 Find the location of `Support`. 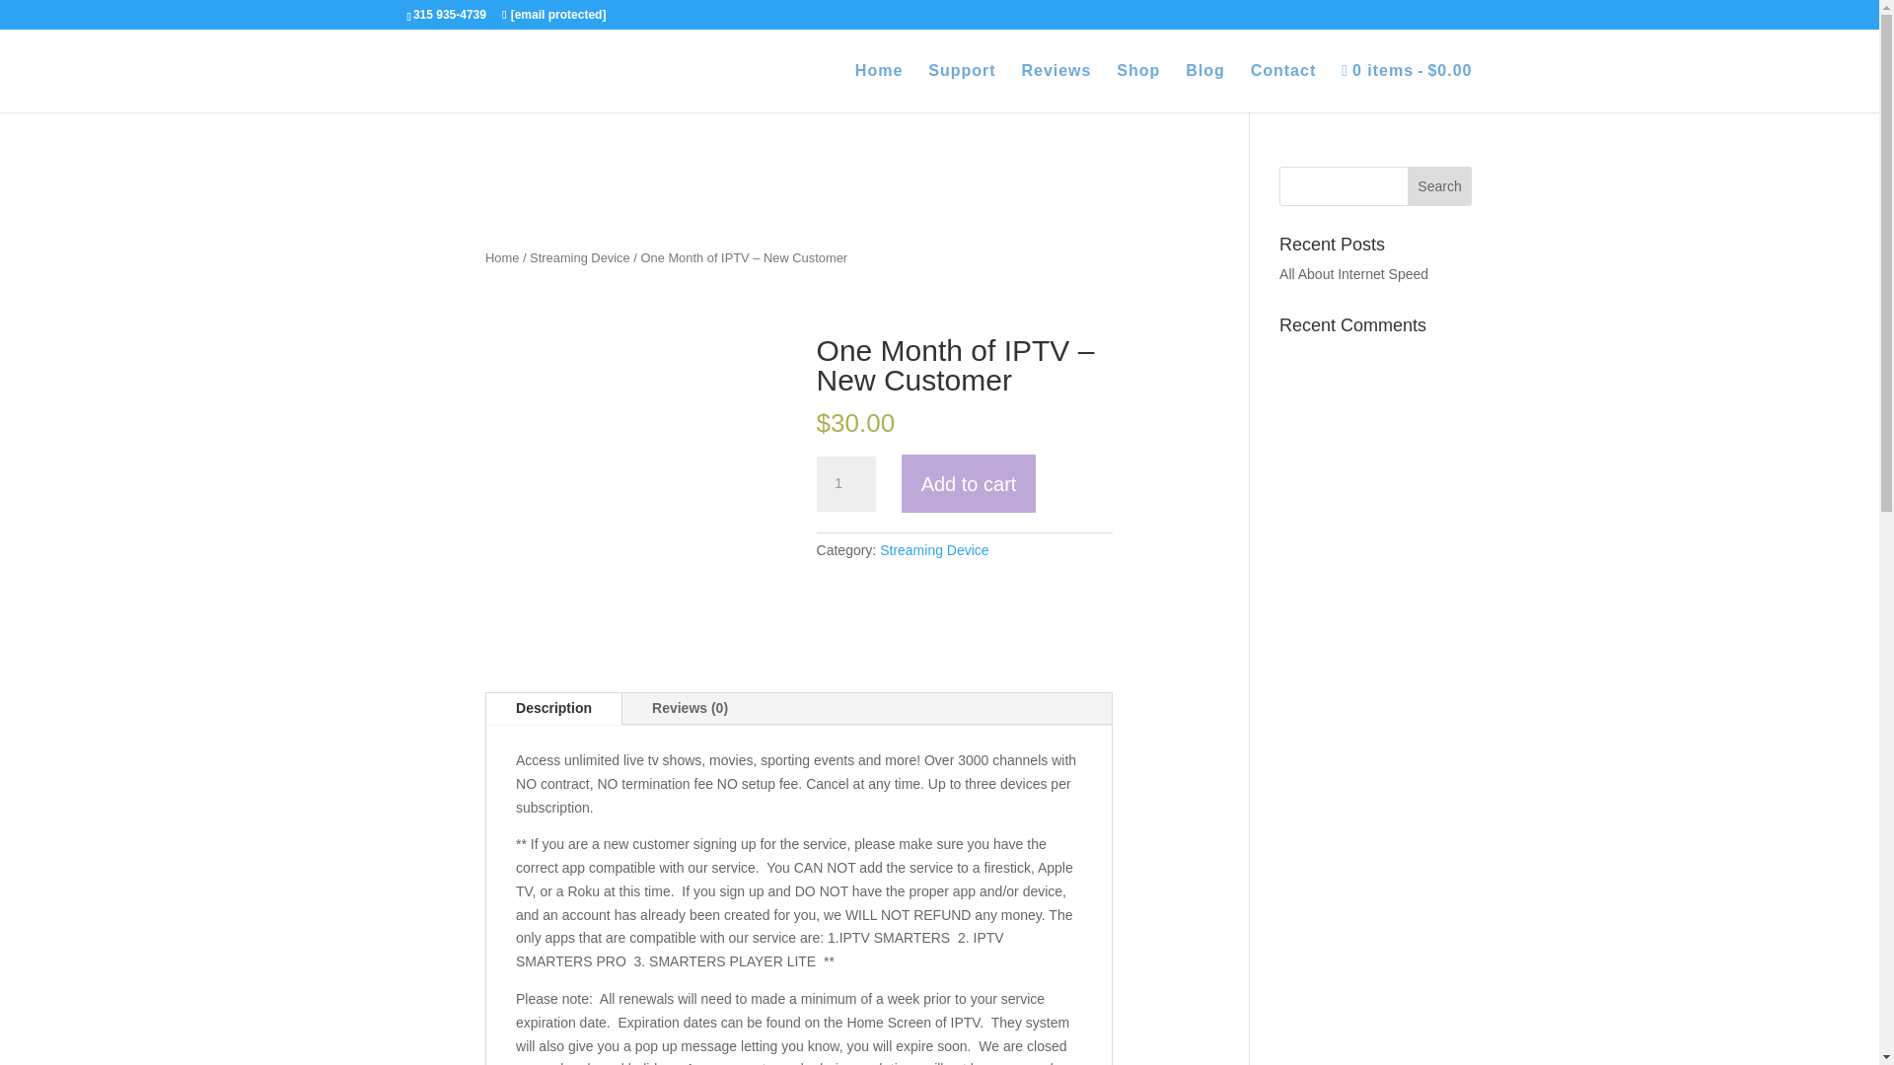

Support is located at coordinates (961, 87).